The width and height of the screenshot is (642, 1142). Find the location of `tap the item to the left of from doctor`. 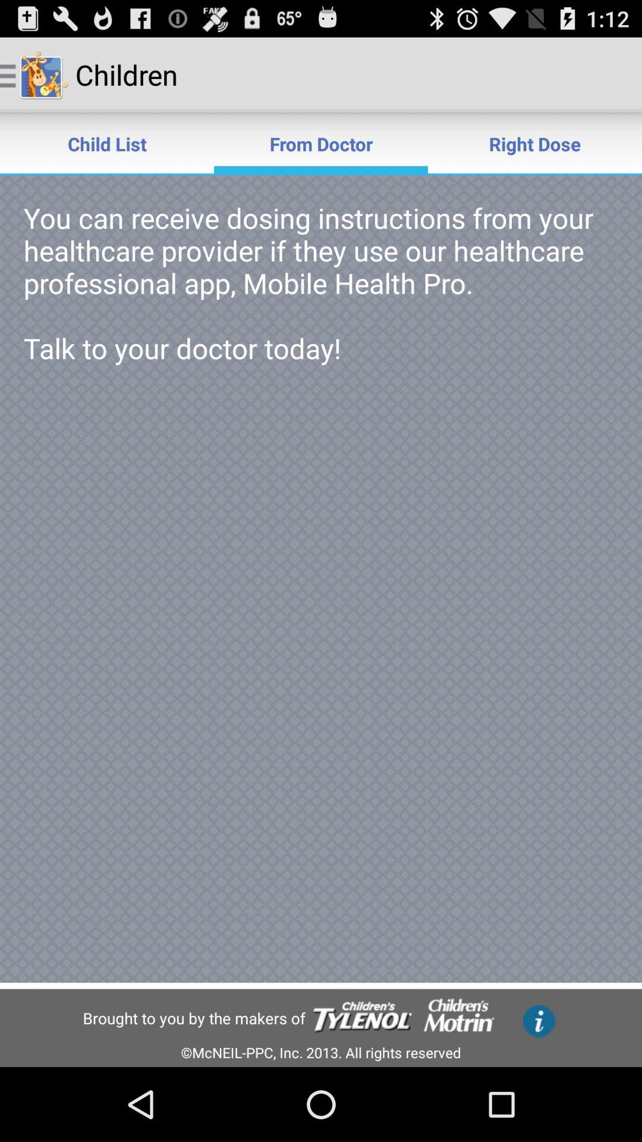

tap the item to the left of from doctor is located at coordinates (107, 144).